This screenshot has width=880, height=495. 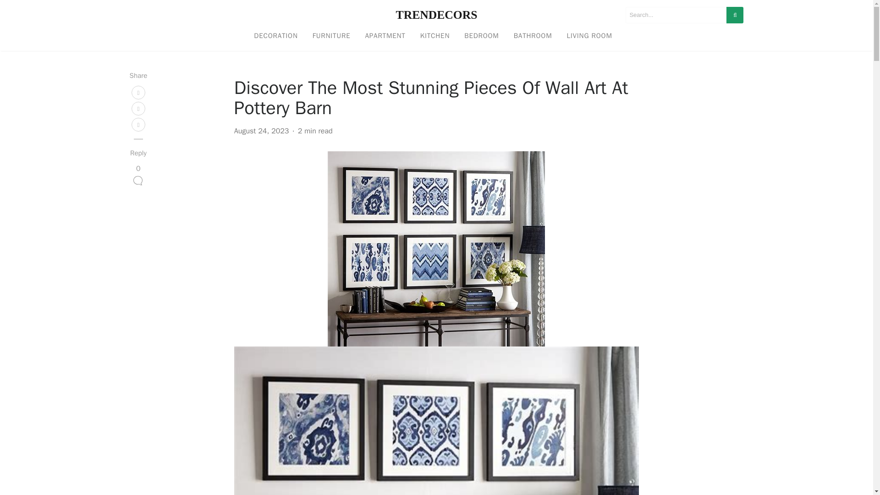 I want to click on Search for:, so click(x=676, y=15).